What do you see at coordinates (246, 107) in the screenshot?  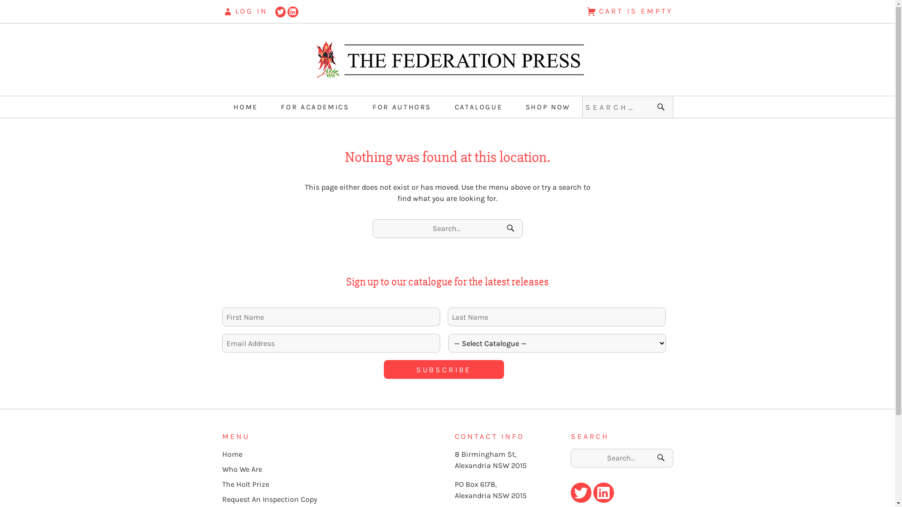 I see `HOME` at bounding box center [246, 107].